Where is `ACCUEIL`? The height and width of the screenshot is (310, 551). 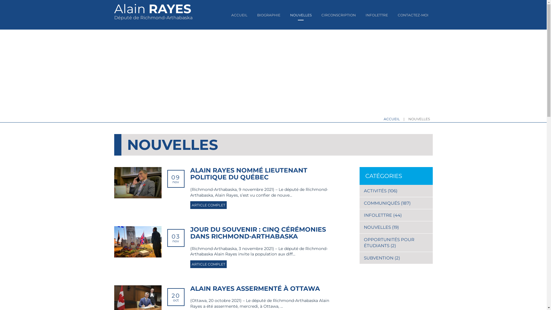
ACCUEIL is located at coordinates (392, 119).